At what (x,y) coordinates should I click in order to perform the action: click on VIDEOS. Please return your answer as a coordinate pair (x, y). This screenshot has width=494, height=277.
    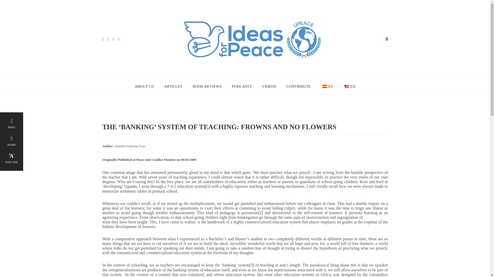
    Looking at the image, I should click on (269, 86).